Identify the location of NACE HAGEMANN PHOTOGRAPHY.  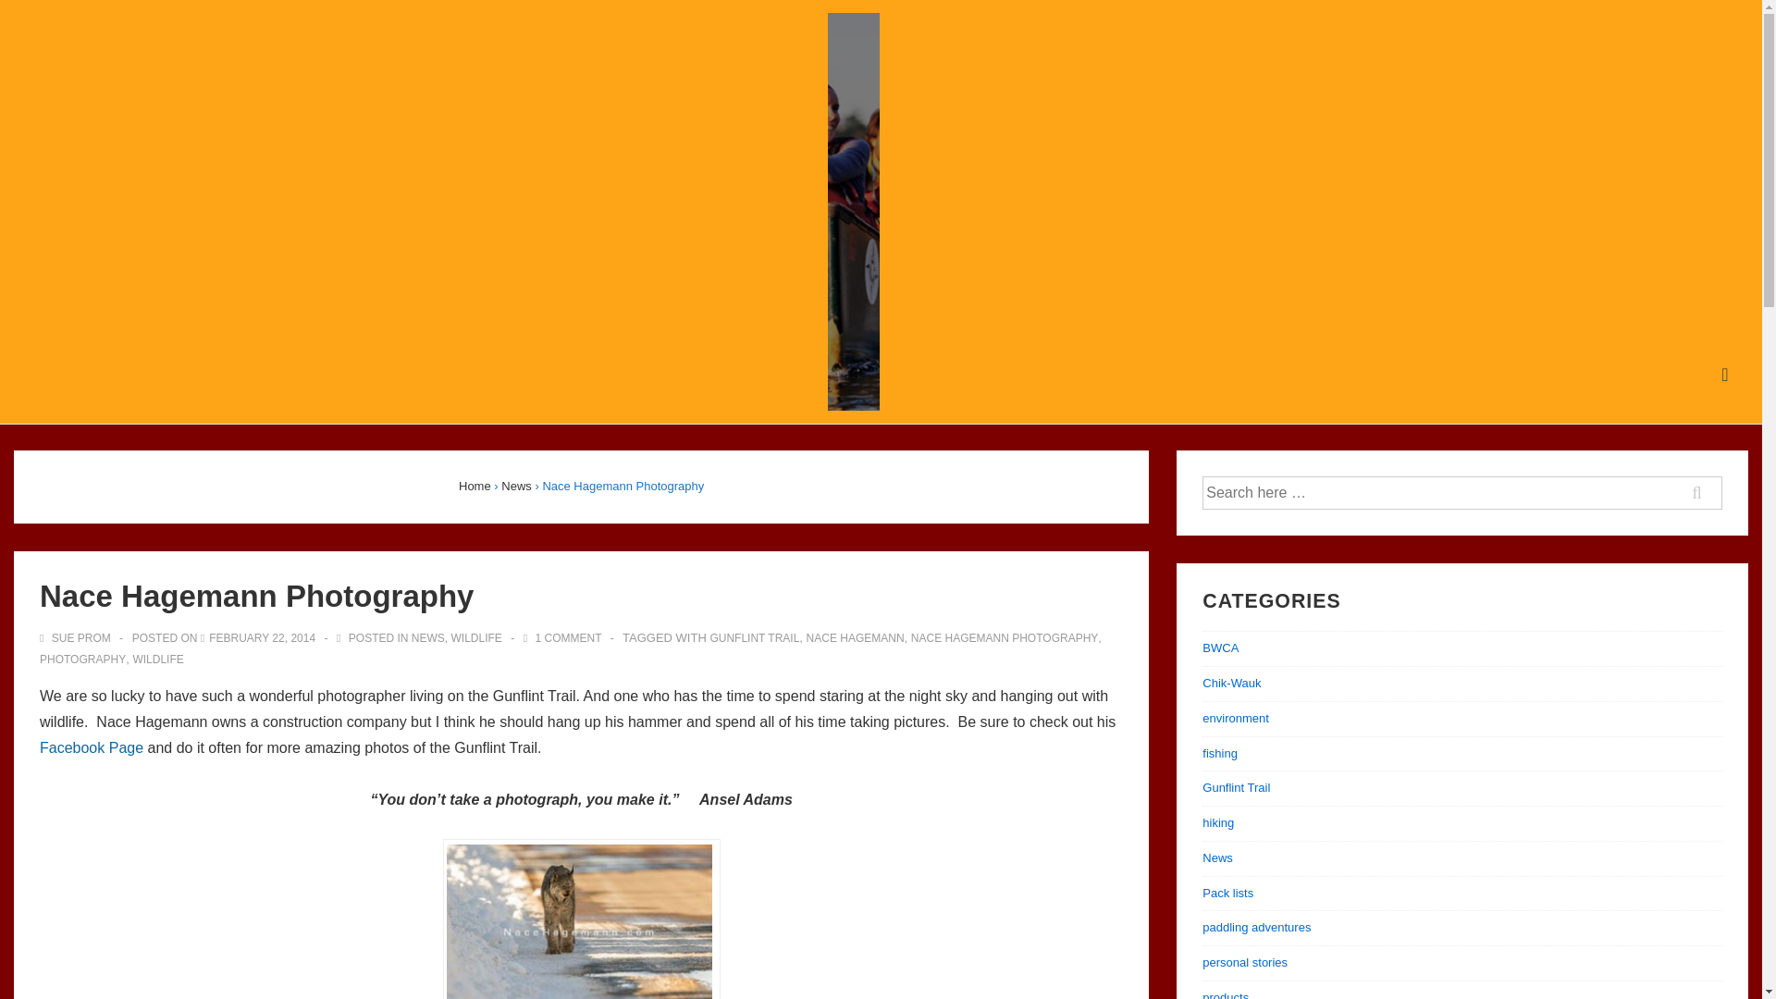
(1004, 637).